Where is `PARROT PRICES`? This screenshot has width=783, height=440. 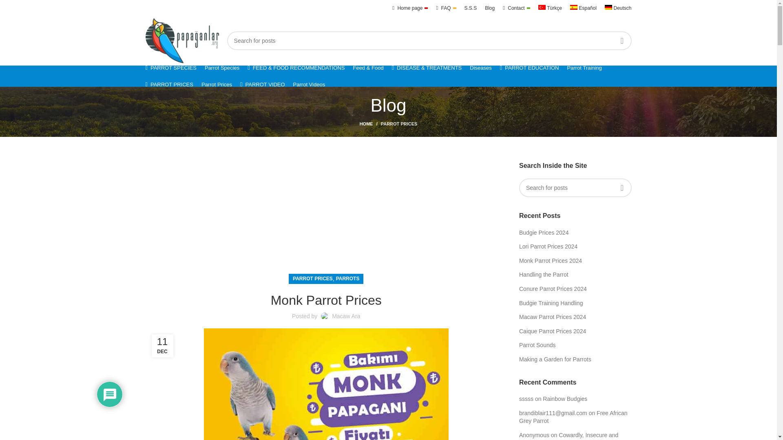
PARROT PRICES is located at coordinates (313, 279).